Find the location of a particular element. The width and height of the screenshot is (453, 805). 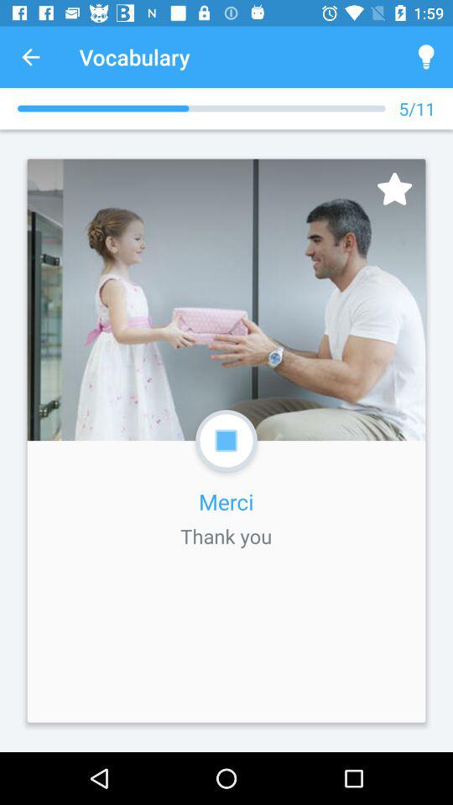

turn off the icon above the 5/11 icon is located at coordinates (426, 57).